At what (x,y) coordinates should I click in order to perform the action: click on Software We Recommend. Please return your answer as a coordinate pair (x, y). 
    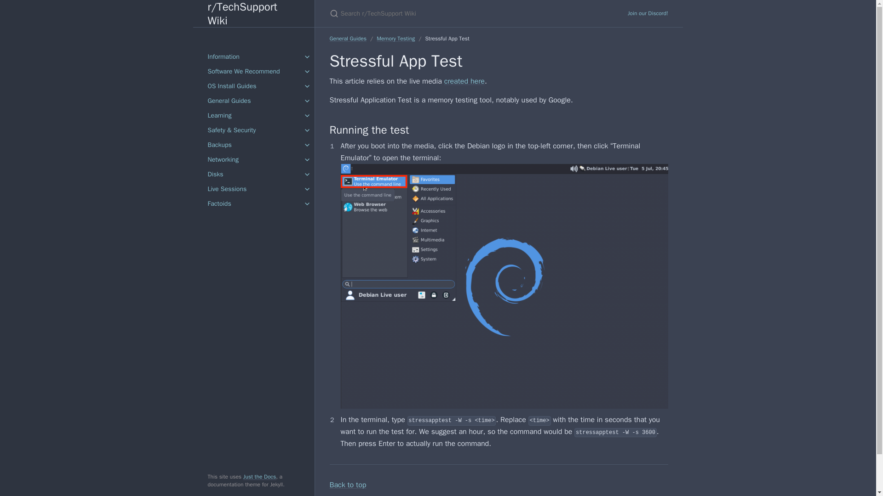
    Looking at the image, I should click on (254, 72).